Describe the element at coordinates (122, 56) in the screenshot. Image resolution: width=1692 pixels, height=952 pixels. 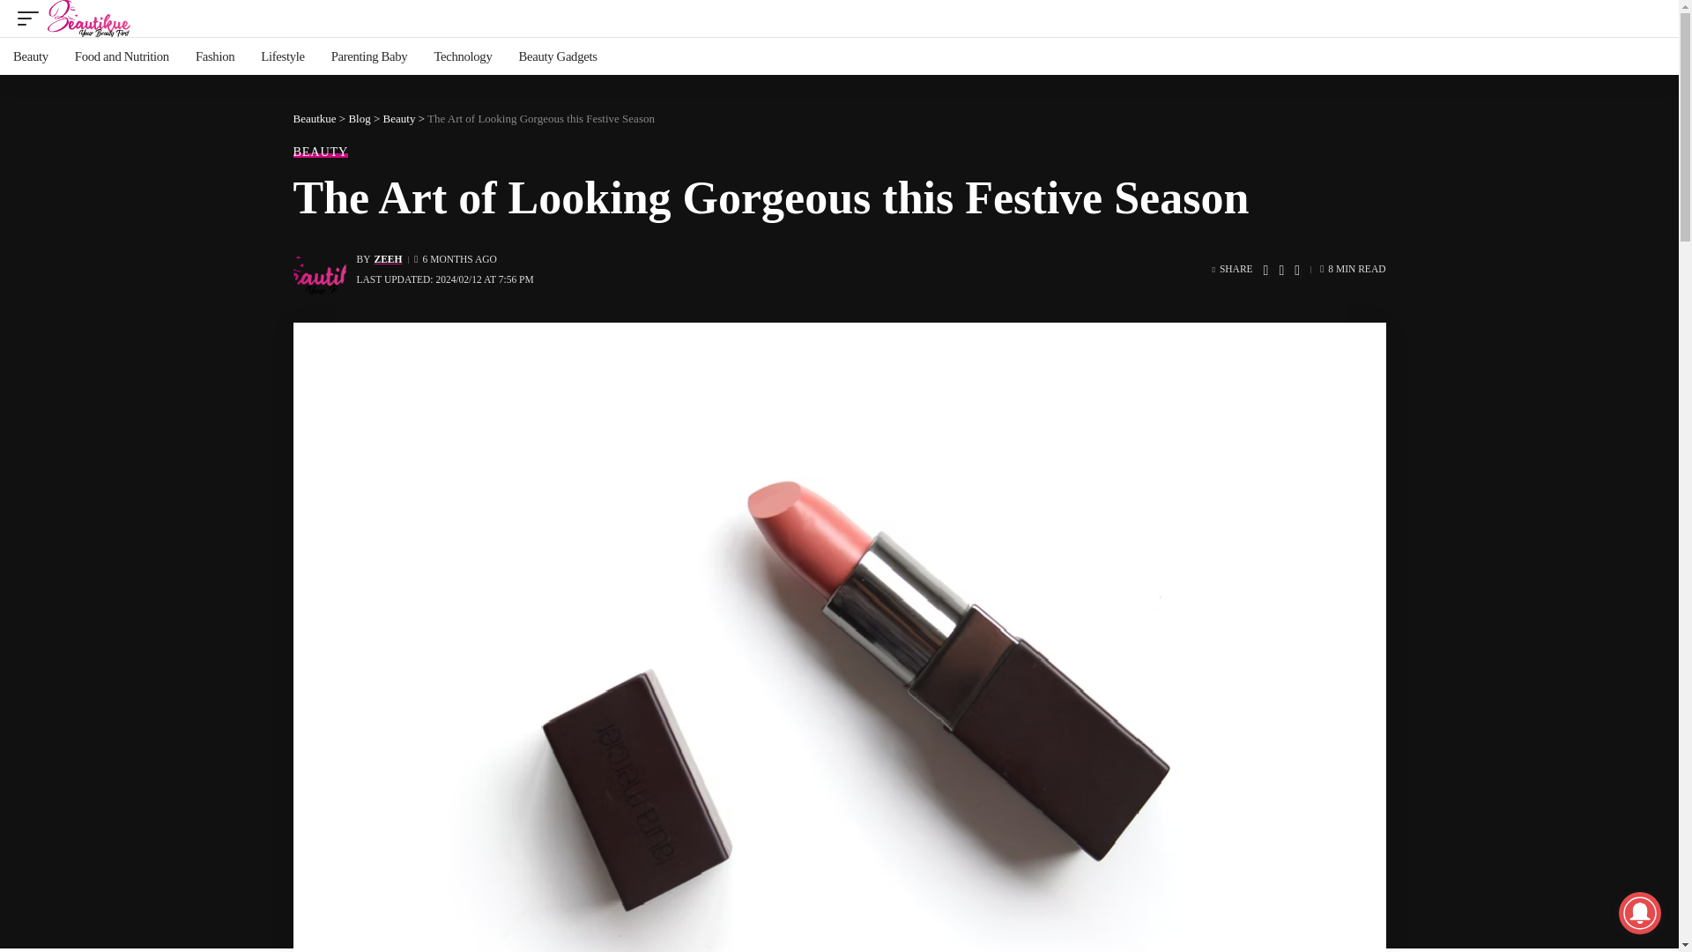
I see `Food and Nutrition` at that location.